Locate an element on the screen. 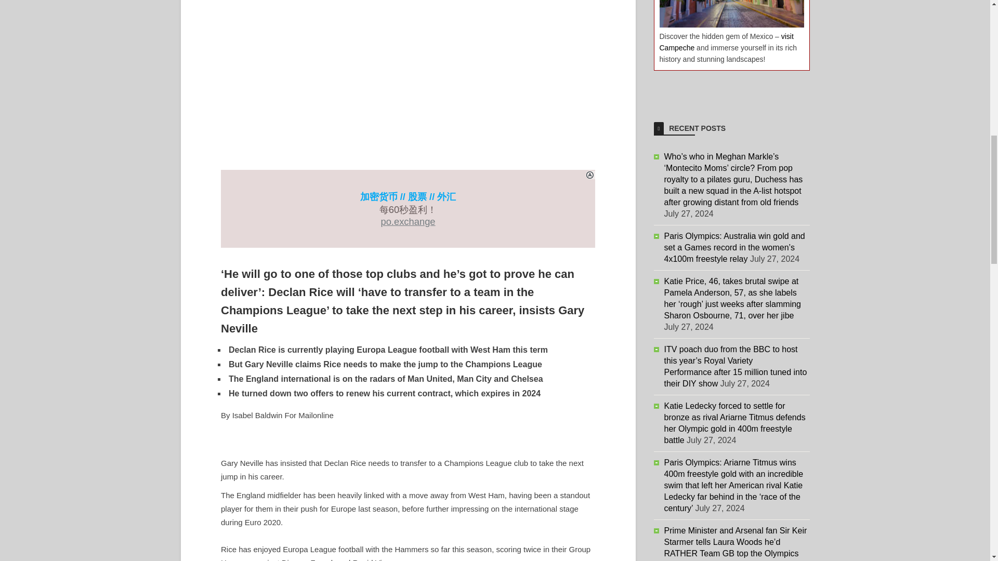 The height and width of the screenshot is (561, 998). visit Campeche is located at coordinates (726, 42).